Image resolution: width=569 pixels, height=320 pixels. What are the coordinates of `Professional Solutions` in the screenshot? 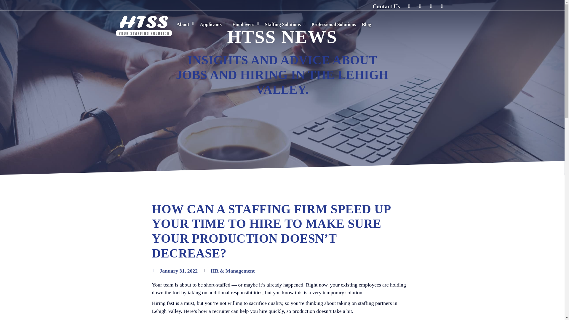 It's located at (334, 25).